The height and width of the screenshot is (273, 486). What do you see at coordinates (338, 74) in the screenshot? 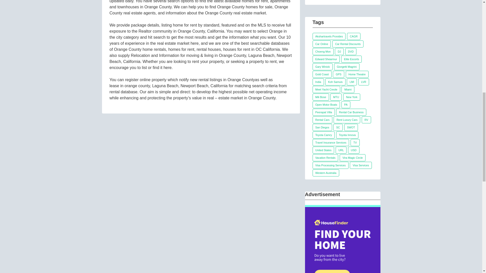
I see `GPS` at bounding box center [338, 74].